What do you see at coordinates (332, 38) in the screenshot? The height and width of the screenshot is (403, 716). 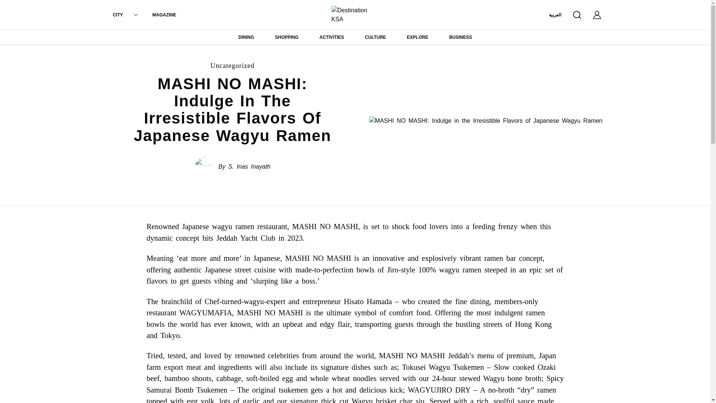 I see `ACTIVITIES` at bounding box center [332, 38].